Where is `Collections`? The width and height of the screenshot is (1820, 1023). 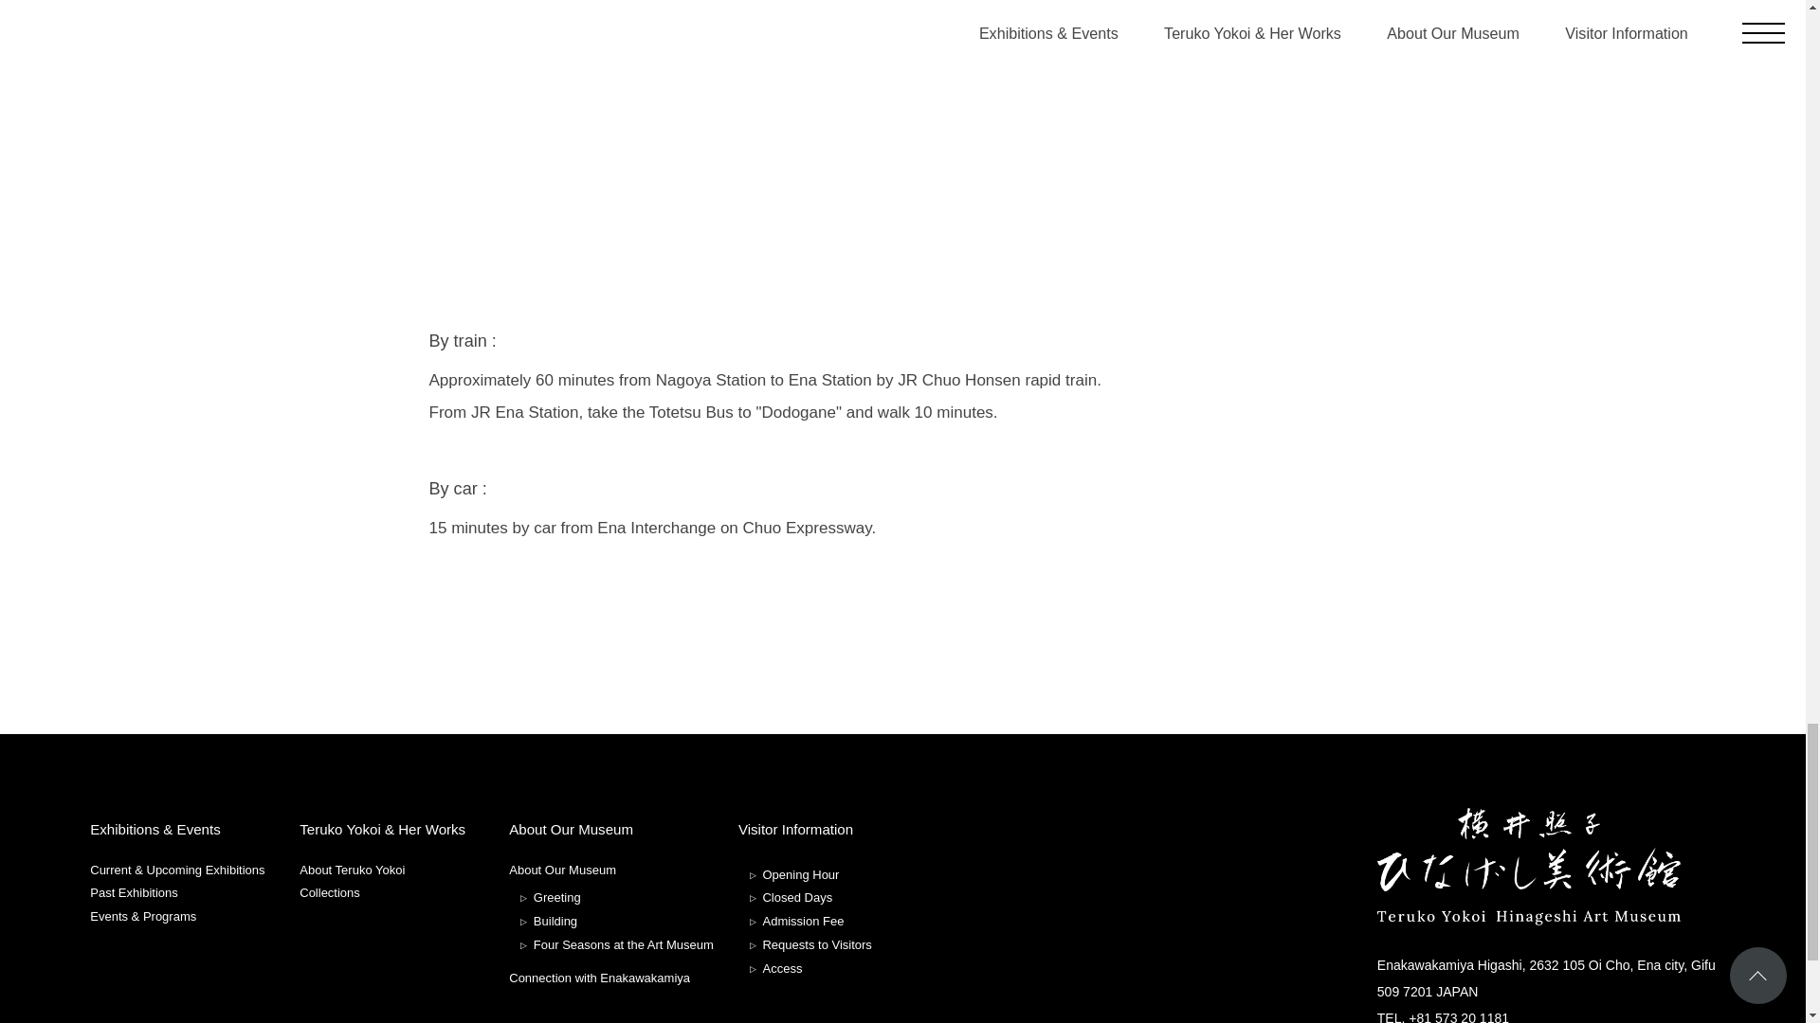
Collections is located at coordinates (330, 892).